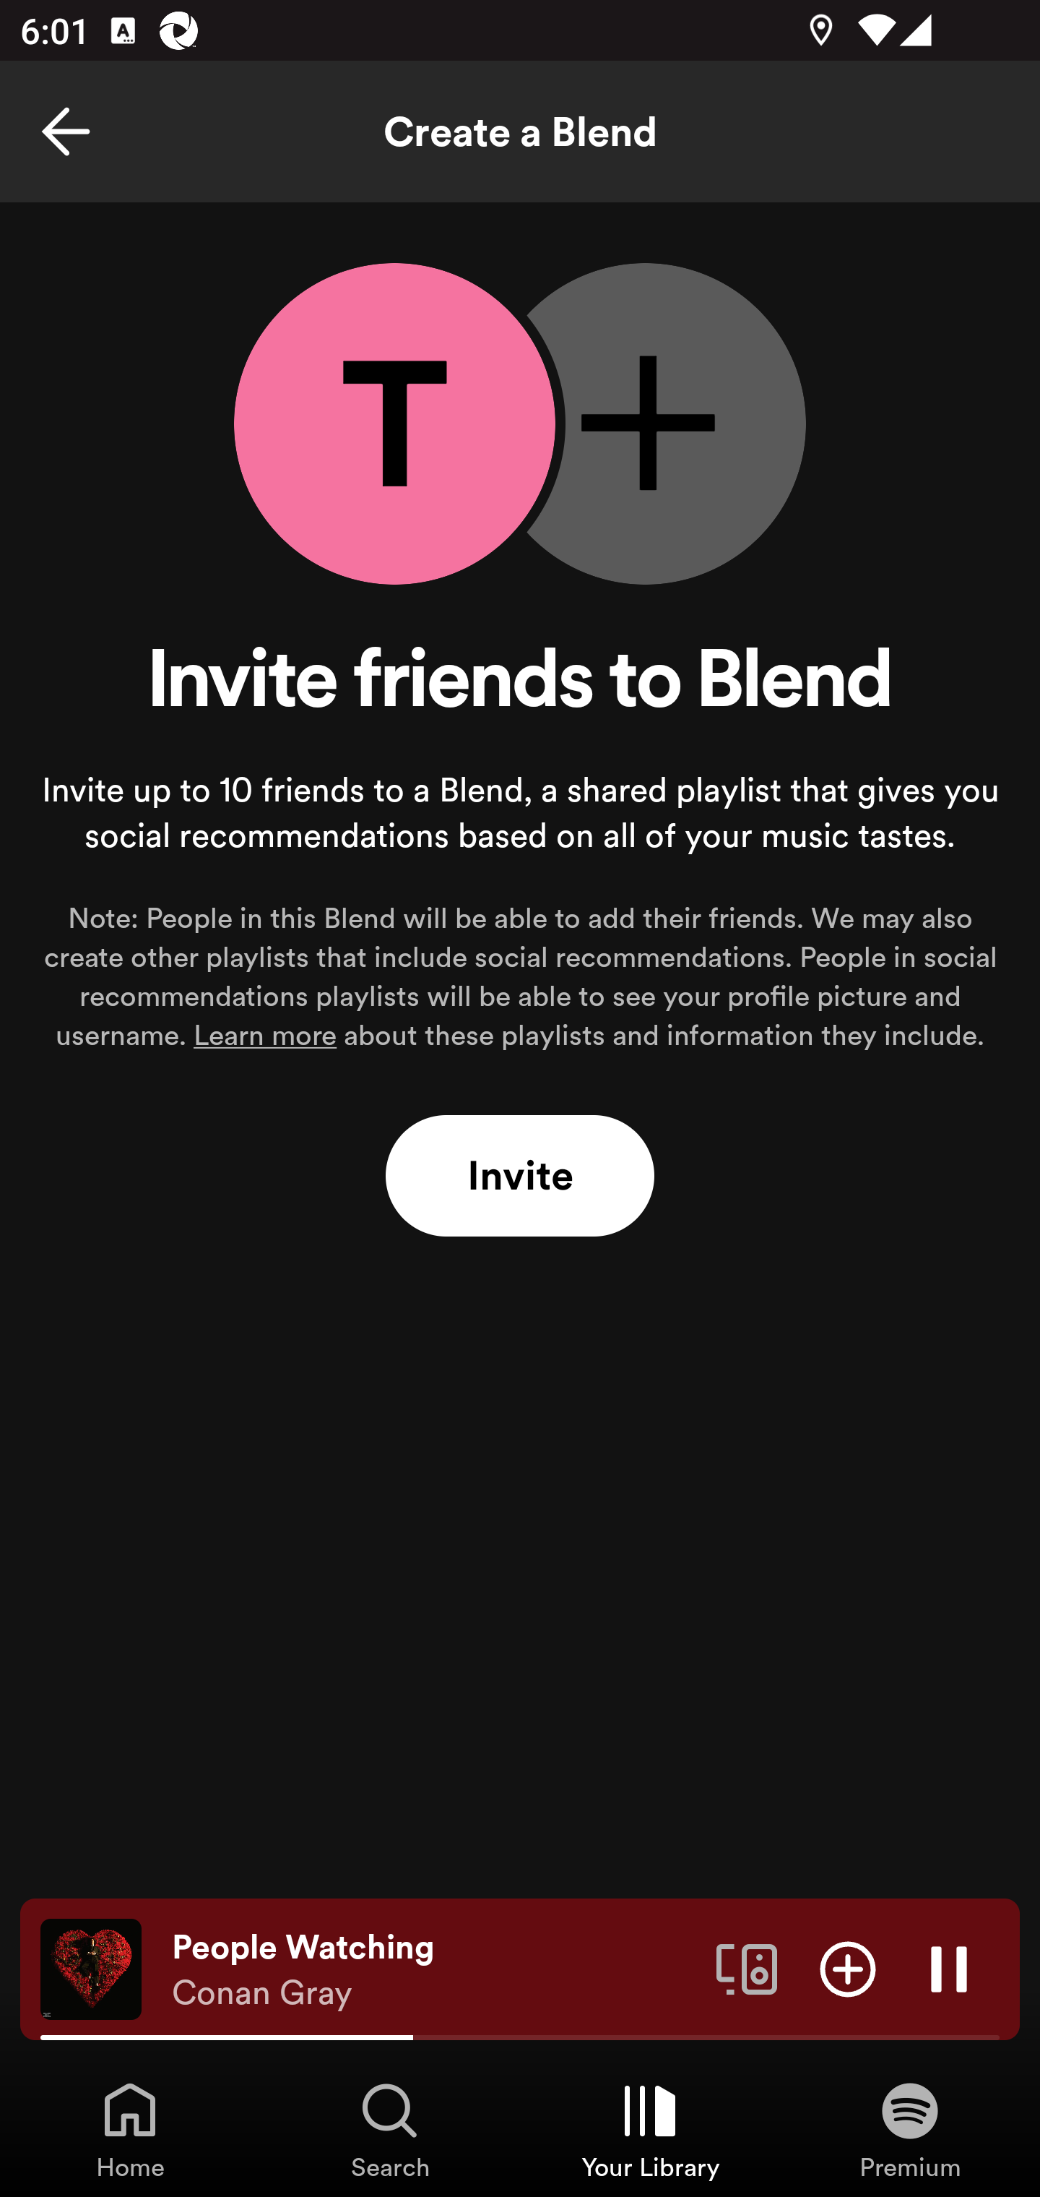 The height and width of the screenshot is (2197, 1040). I want to click on Connect to a device. Opens the devices menu, so click(747, 1968).